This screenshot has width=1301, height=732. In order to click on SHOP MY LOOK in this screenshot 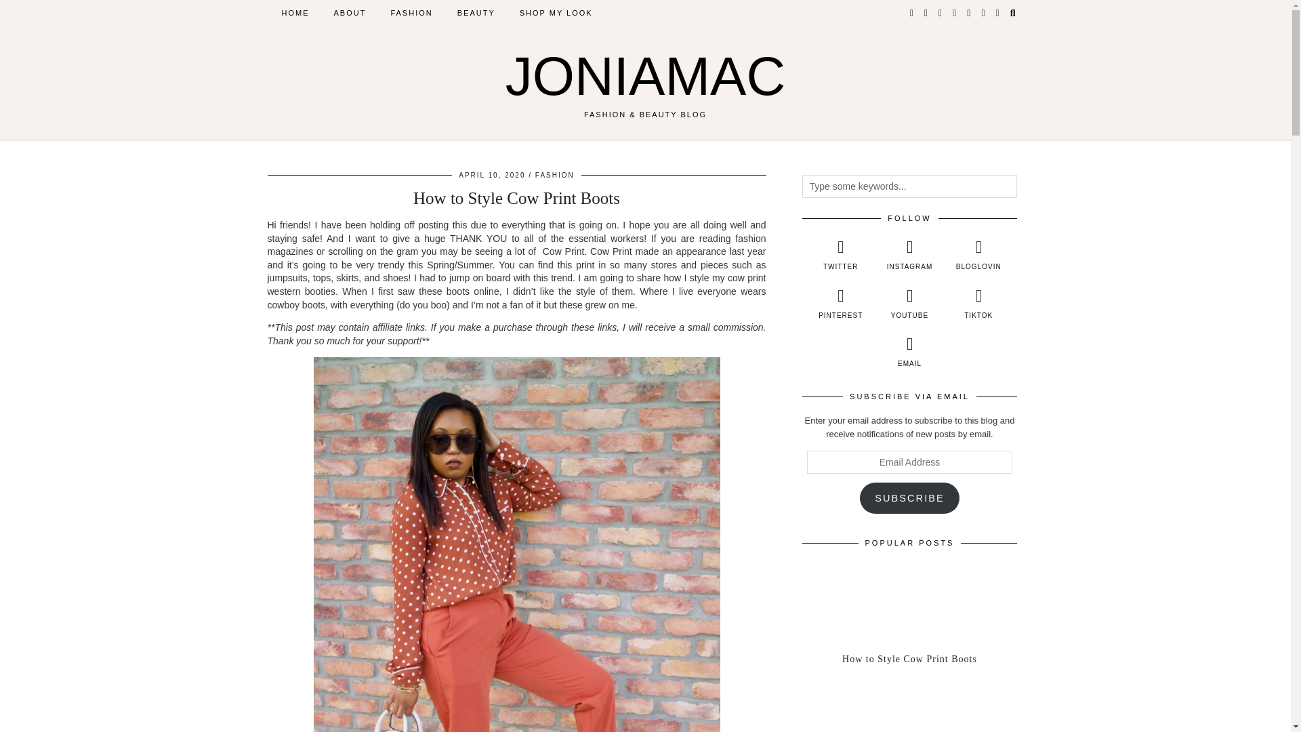, I will do `click(556, 12)`.